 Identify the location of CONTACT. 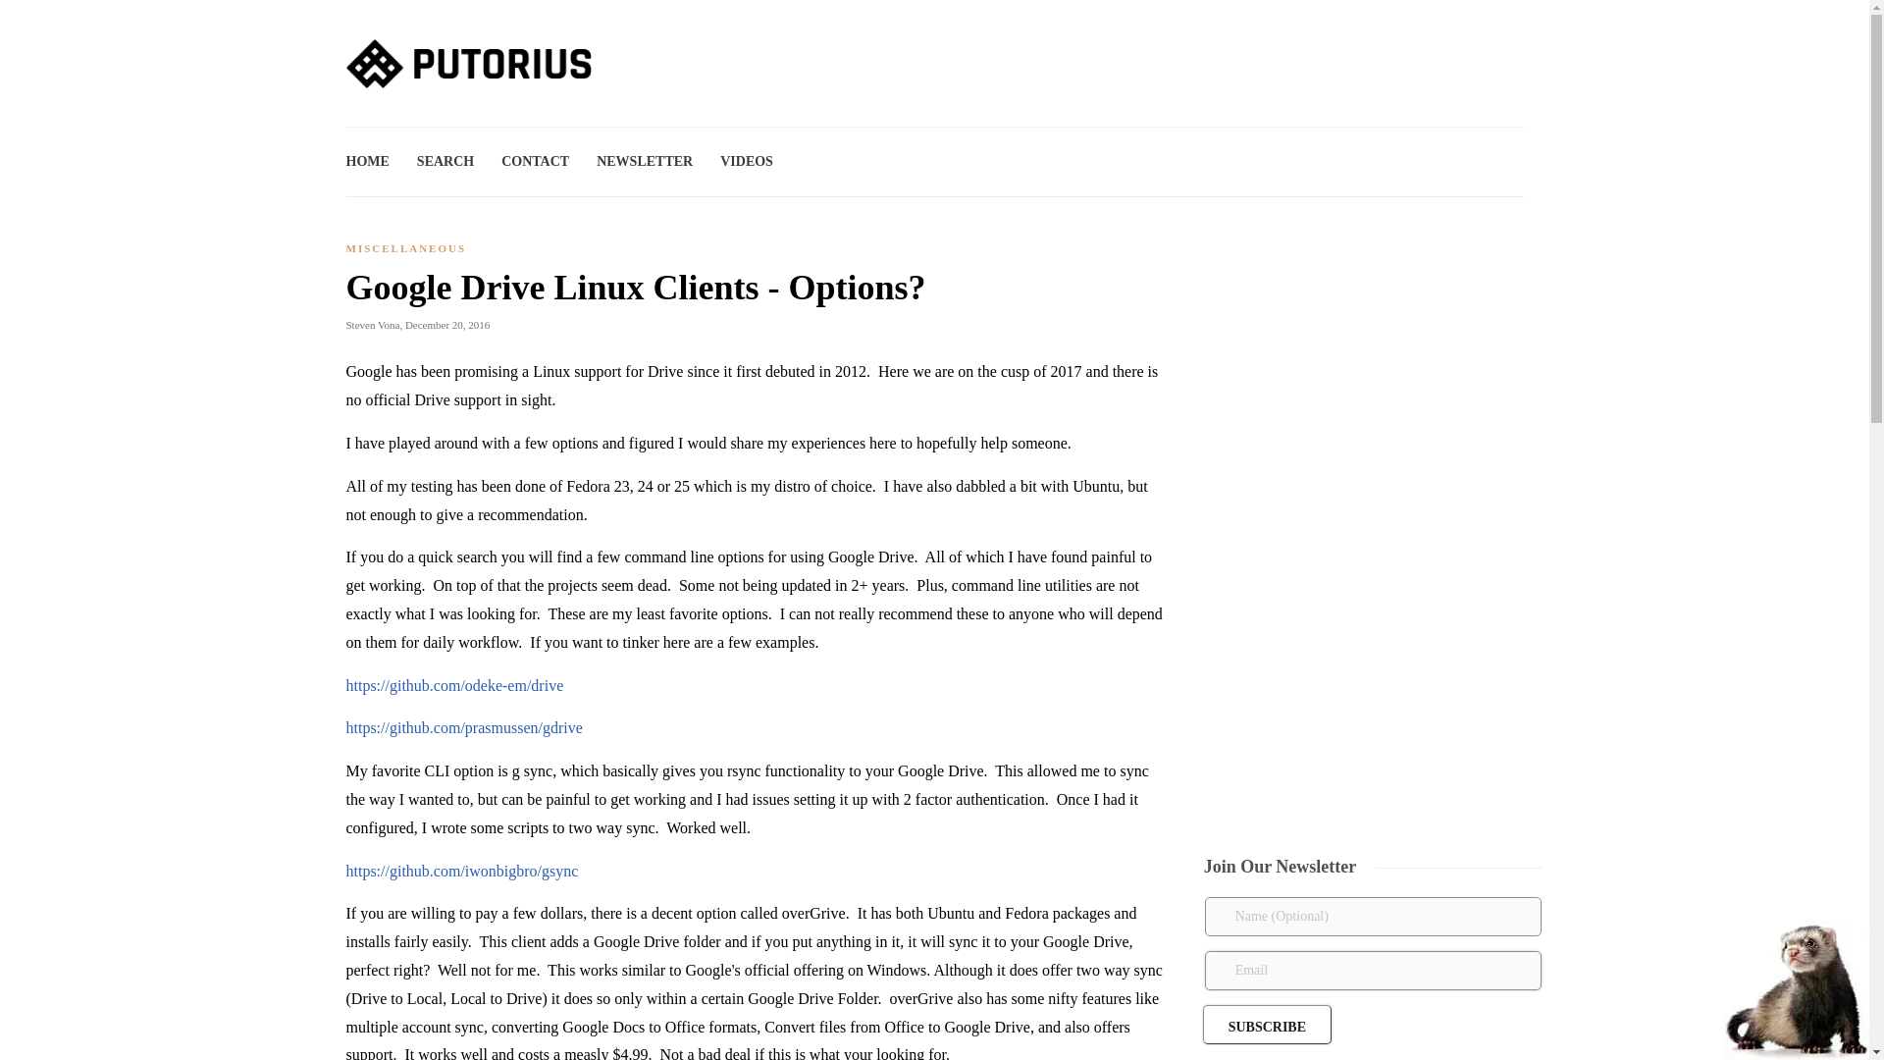
(534, 161).